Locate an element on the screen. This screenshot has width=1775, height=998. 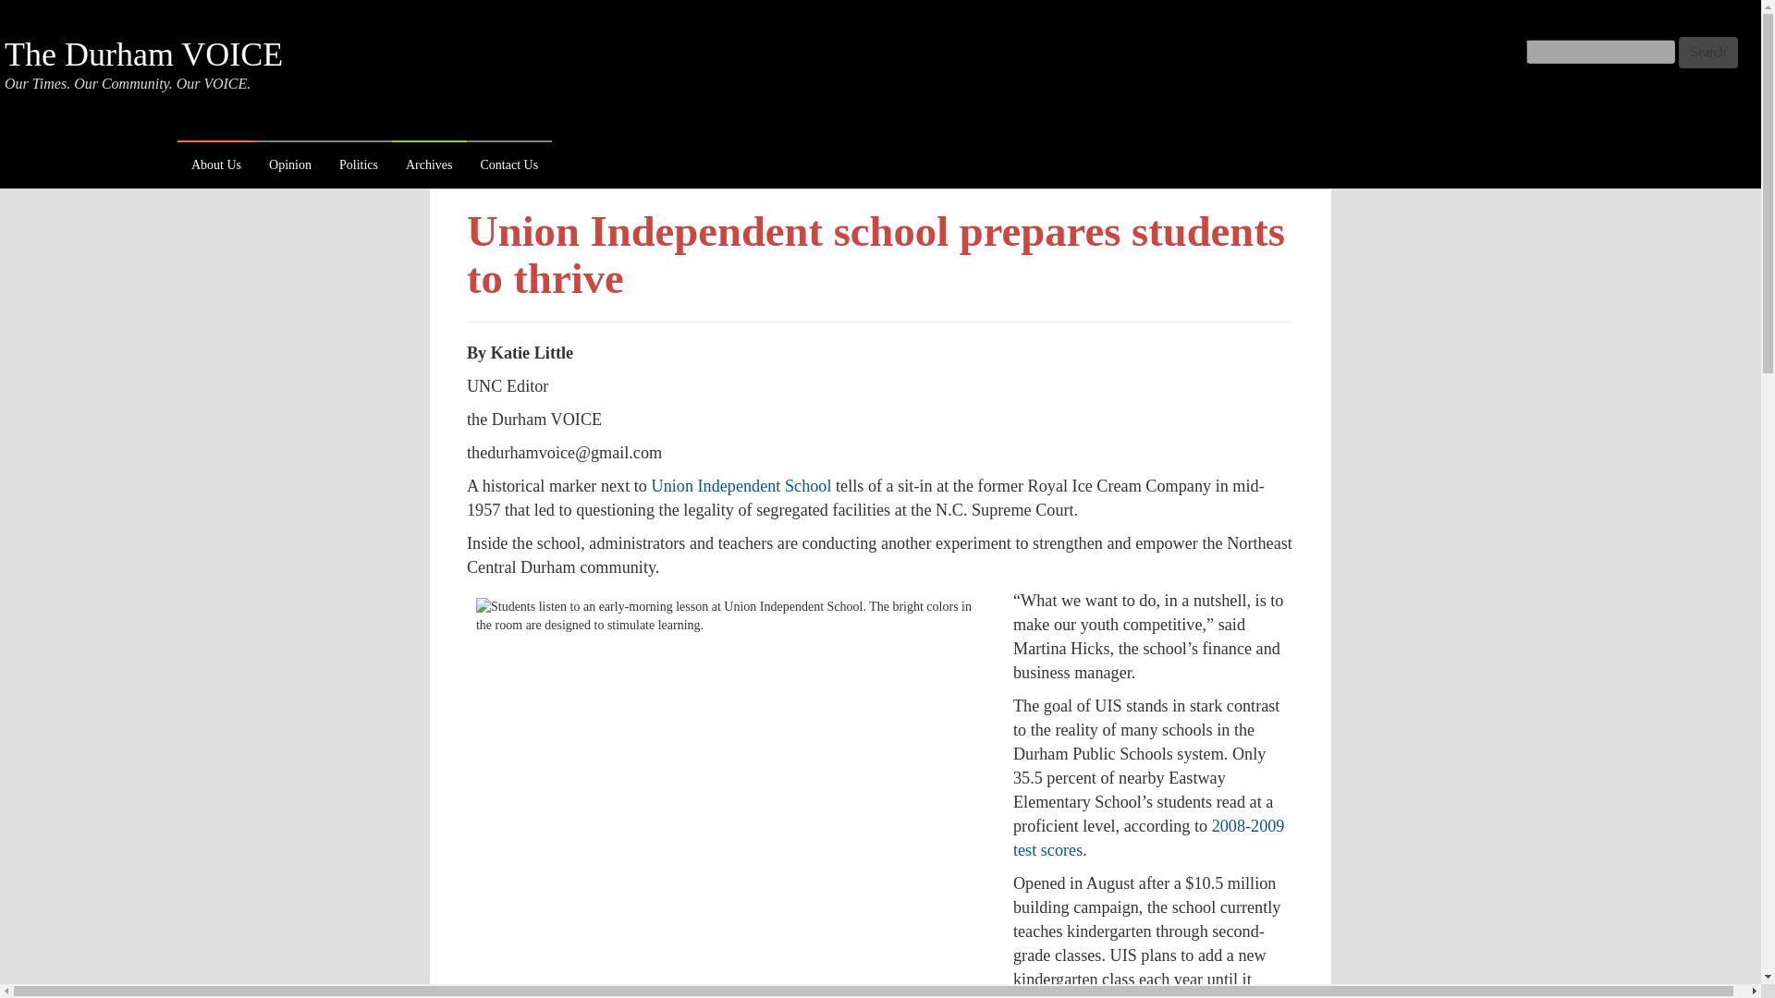
Union Independent School is located at coordinates (741, 486).